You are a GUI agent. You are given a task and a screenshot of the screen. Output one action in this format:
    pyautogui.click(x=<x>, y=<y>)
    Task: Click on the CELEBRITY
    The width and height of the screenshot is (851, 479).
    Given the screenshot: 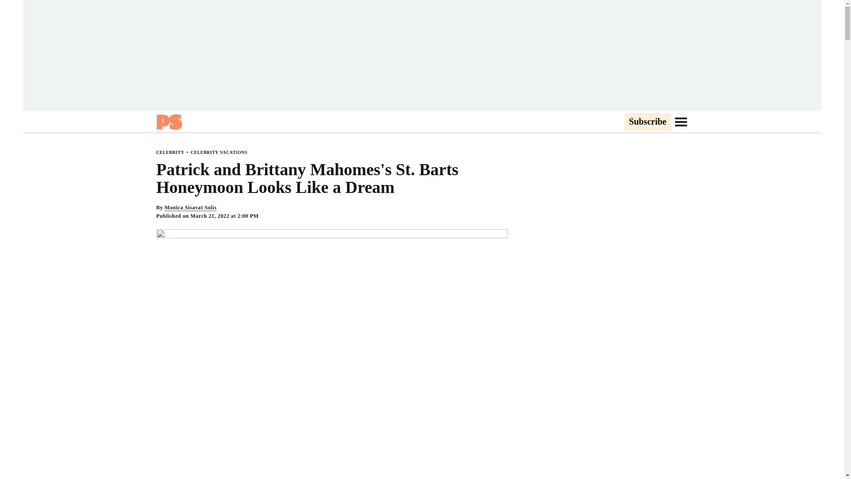 What is the action you would take?
    pyautogui.click(x=169, y=152)
    